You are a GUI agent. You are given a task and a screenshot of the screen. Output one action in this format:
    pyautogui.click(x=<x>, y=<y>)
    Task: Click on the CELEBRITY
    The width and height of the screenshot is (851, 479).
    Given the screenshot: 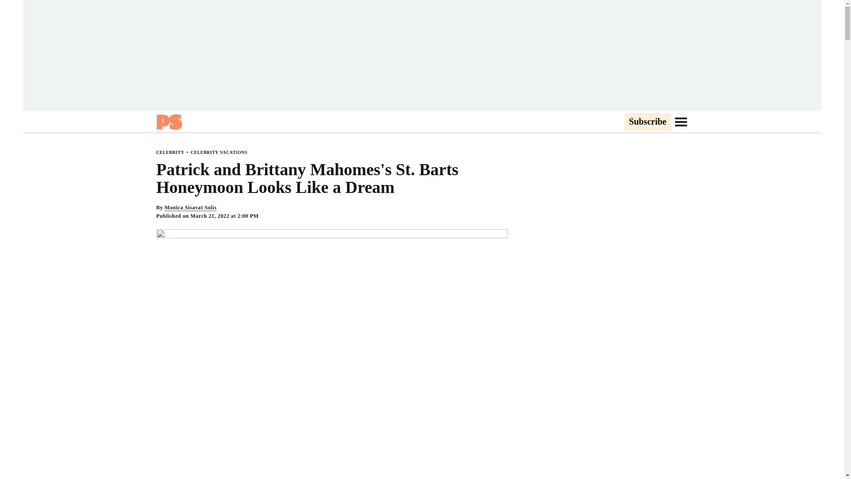 What is the action you would take?
    pyautogui.click(x=169, y=152)
    